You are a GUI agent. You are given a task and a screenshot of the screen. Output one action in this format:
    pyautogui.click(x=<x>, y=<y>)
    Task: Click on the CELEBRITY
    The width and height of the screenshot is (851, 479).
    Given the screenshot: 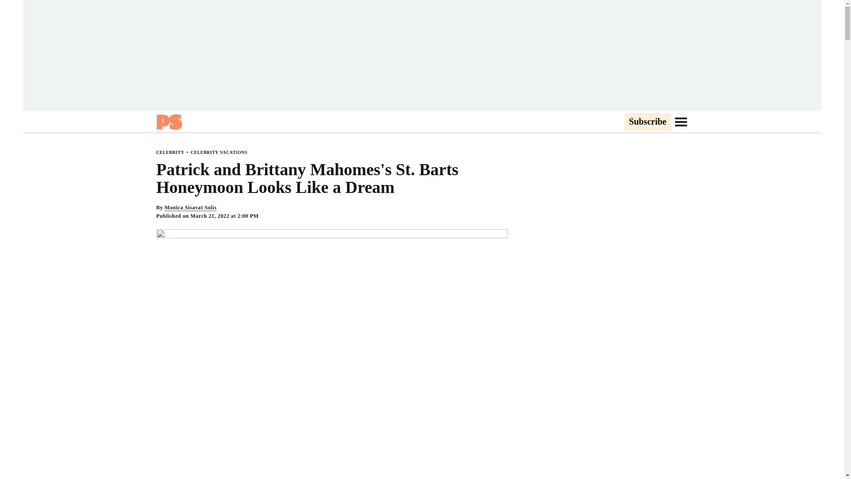 What is the action you would take?
    pyautogui.click(x=169, y=152)
    